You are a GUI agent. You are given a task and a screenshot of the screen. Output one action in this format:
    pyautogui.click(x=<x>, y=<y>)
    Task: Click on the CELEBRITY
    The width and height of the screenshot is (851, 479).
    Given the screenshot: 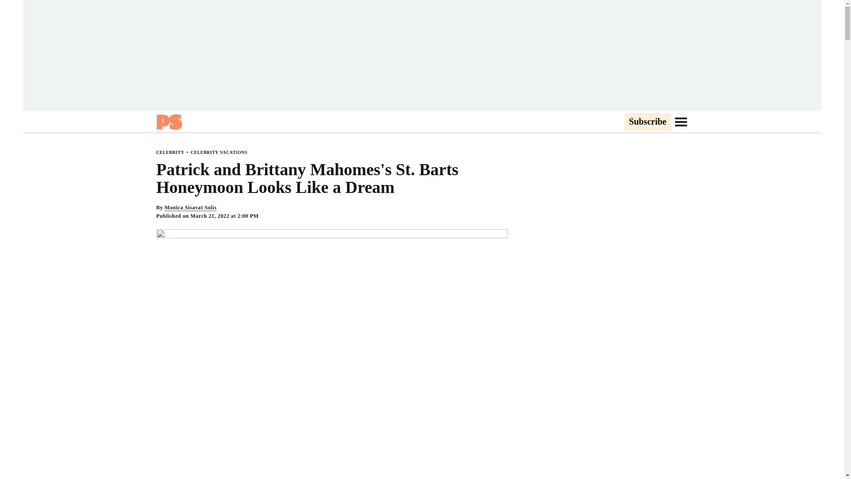 What is the action you would take?
    pyautogui.click(x=169, y=152)
    